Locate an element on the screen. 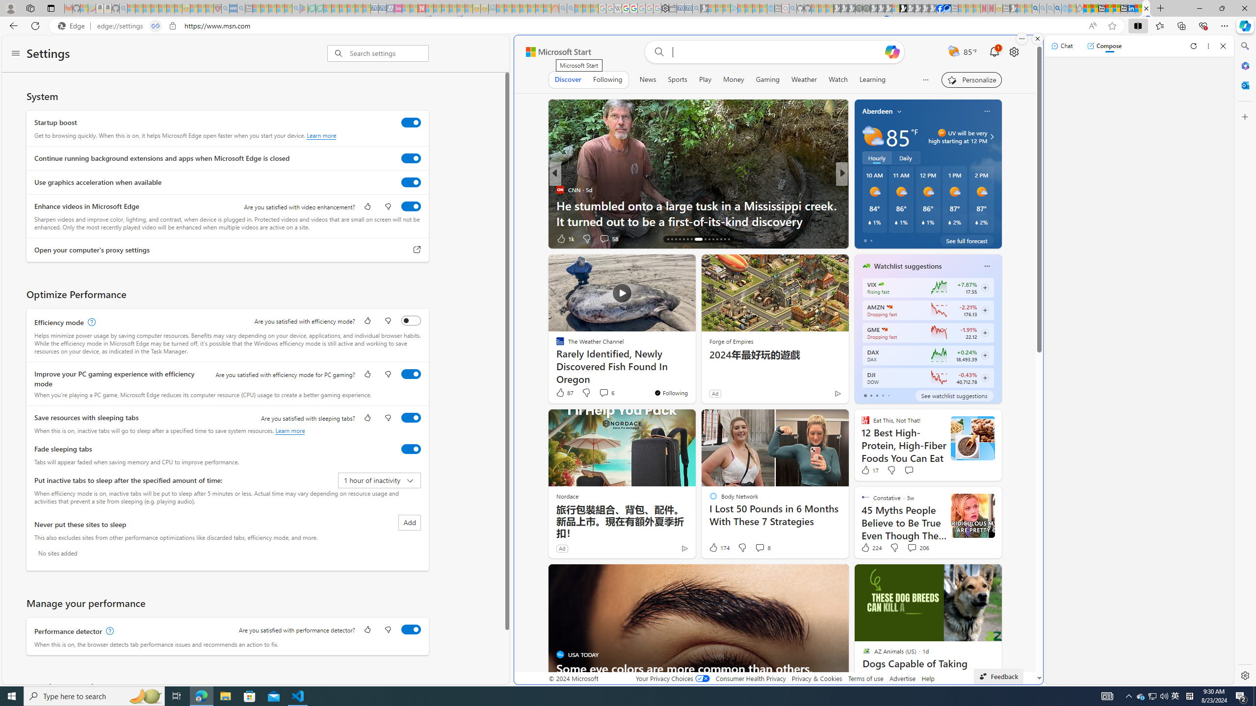 The width and height of the screenshot is (1256, 706). MSN - Sleeping is located at coordinates (1014, 8).